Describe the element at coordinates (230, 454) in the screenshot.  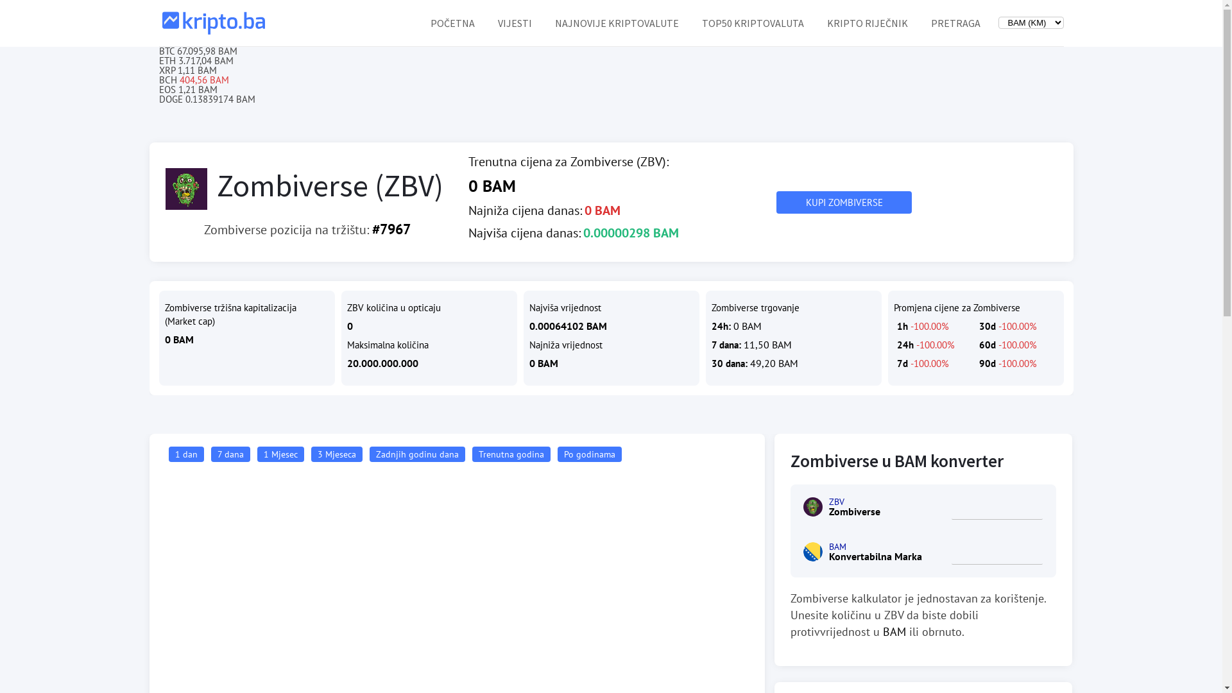
I see `7 dana` at that location.